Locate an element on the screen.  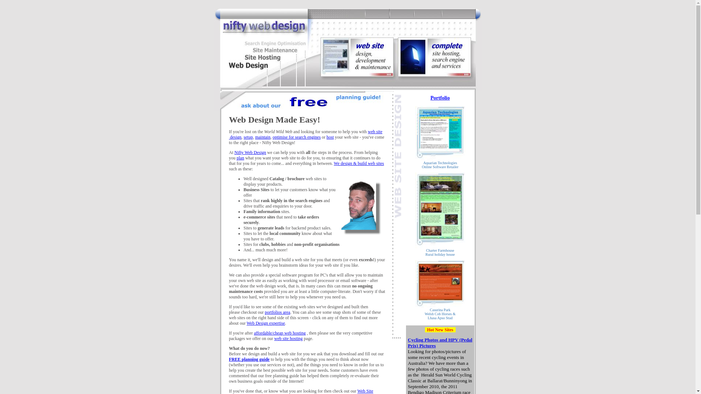
We design & build web sites is located at coordinates (359, 163).